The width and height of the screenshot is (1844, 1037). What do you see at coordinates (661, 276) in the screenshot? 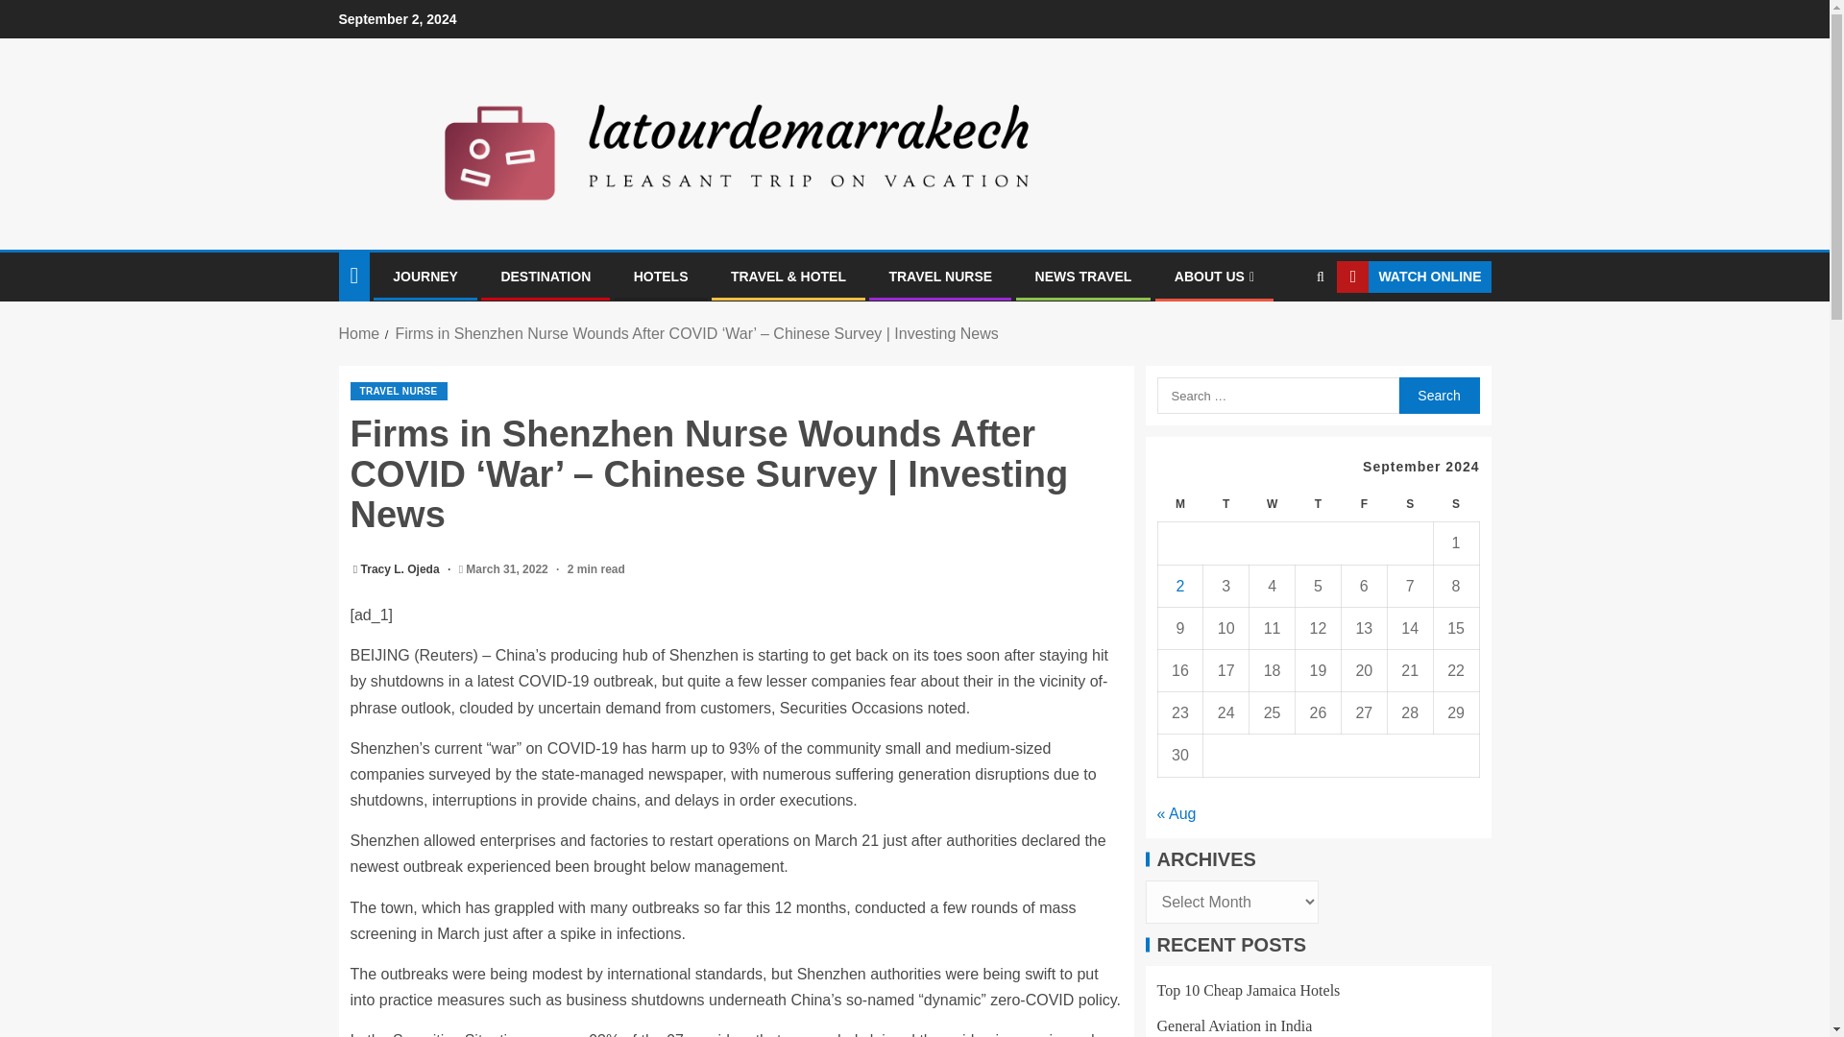
I see `HOTELS` at bounding box center [661, 276].